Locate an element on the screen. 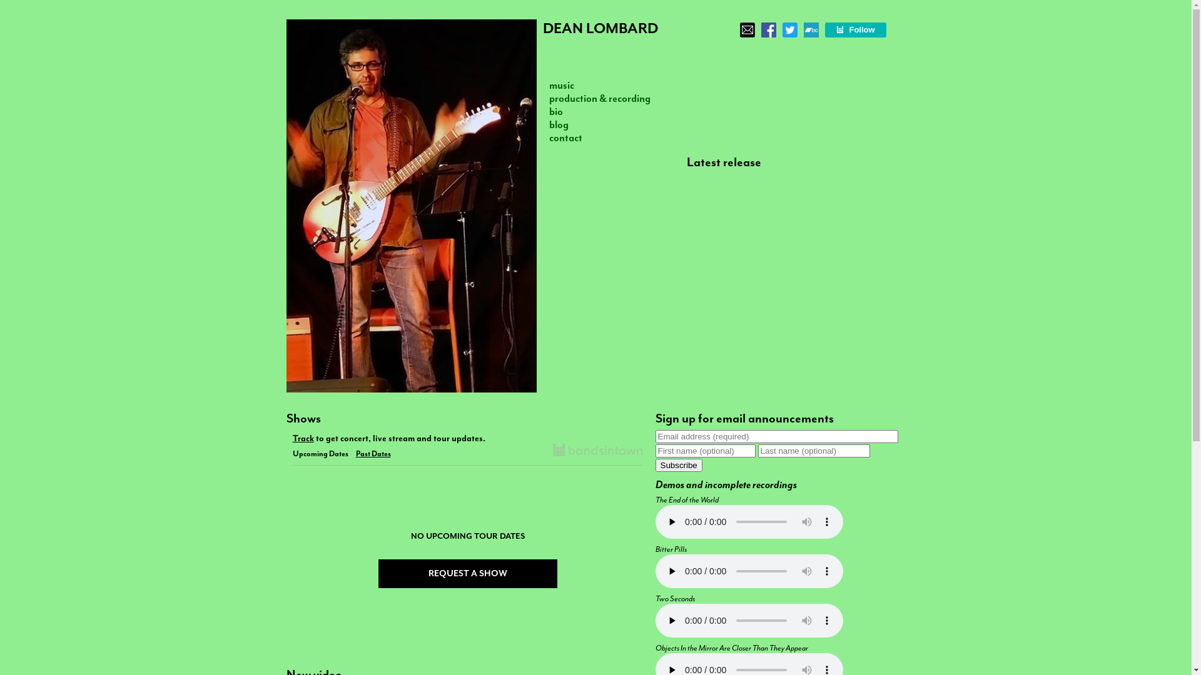  contact is located at coordinates (565, 137).